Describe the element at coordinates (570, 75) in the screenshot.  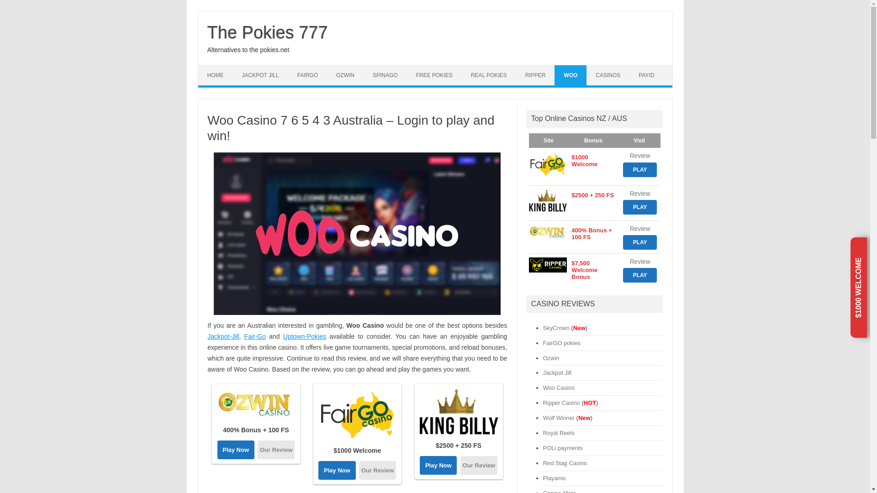
I see `WOO` at that location.